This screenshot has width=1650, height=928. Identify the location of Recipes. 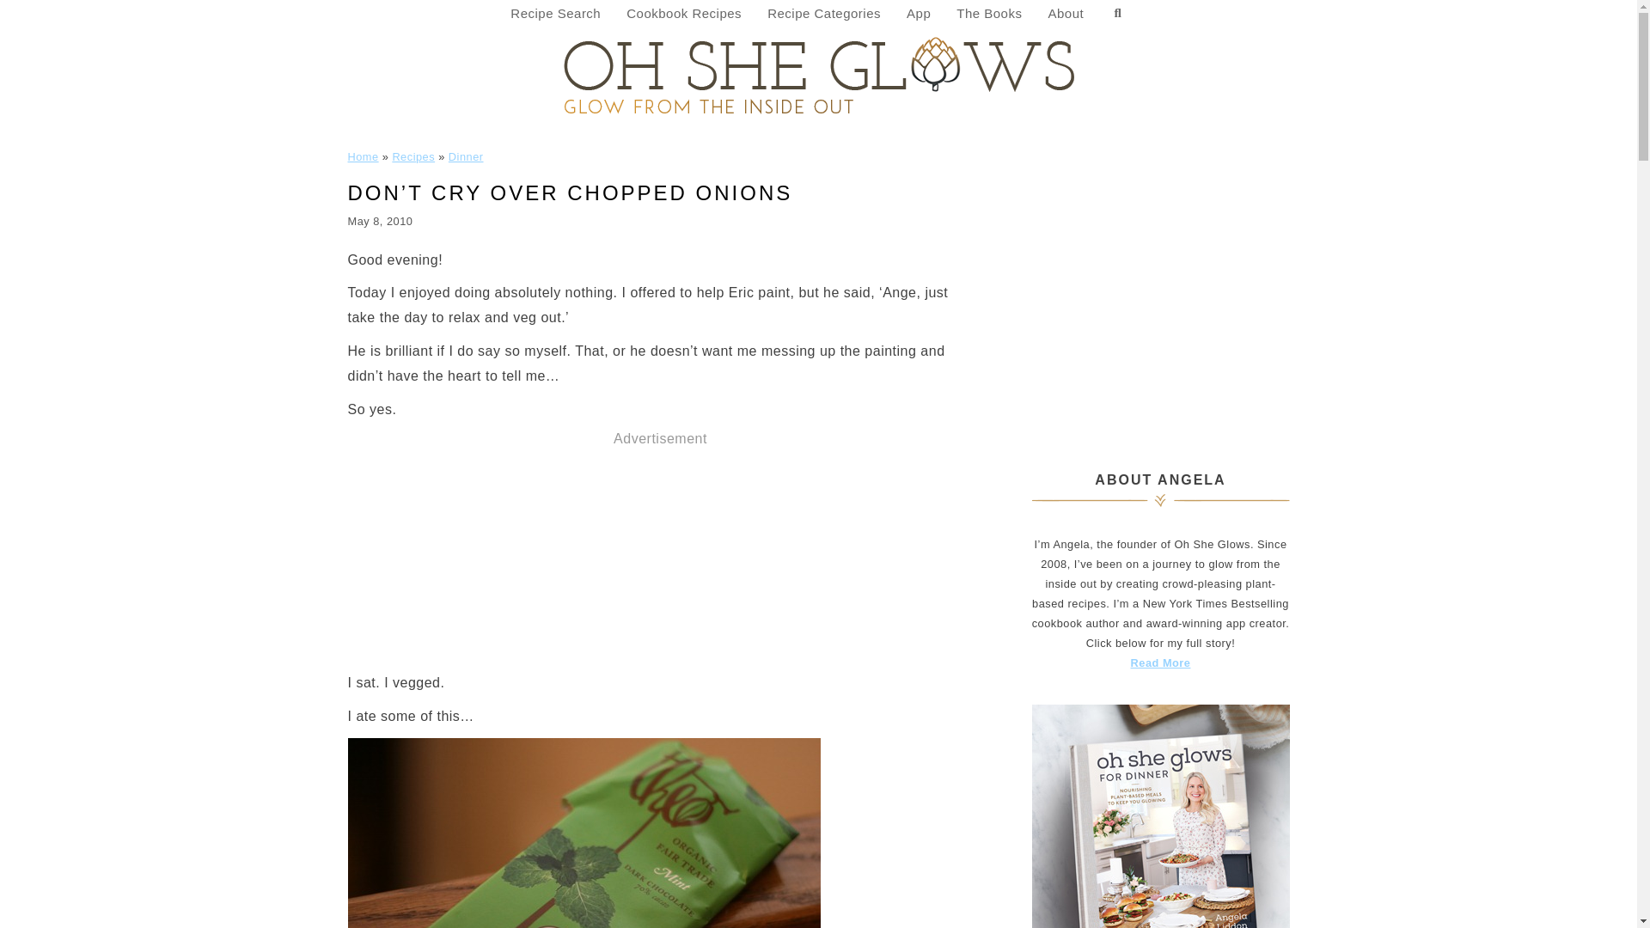
(413, 156).